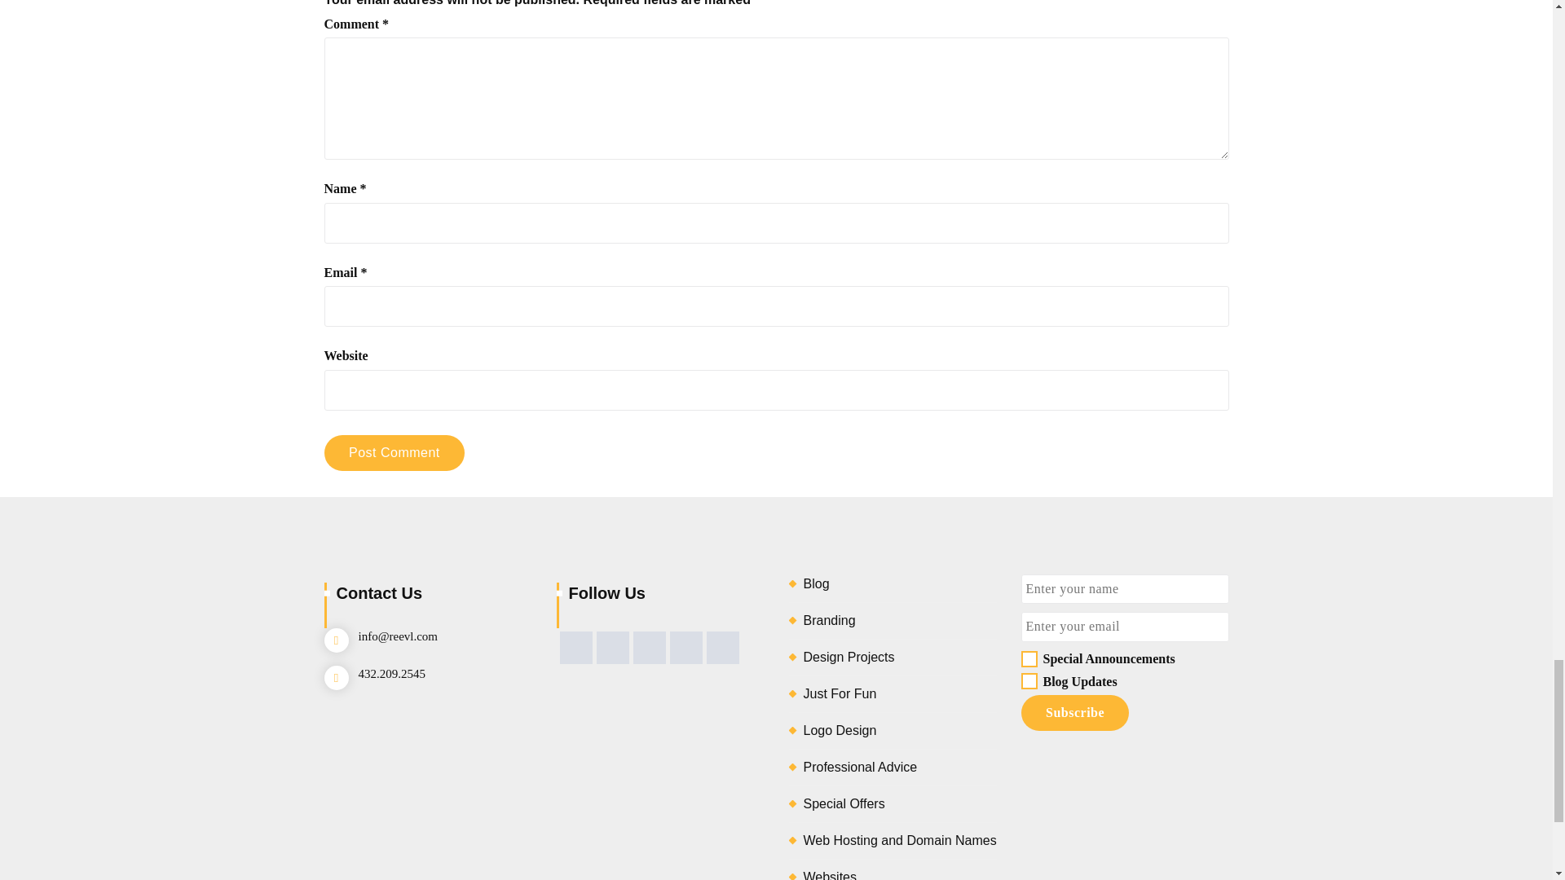 This screenshot has height=880, width=1565. What do you see at coordinates (1028, 681) in the screenshot?
I see `f0509ba12127` at bounding box center [1028, 681].